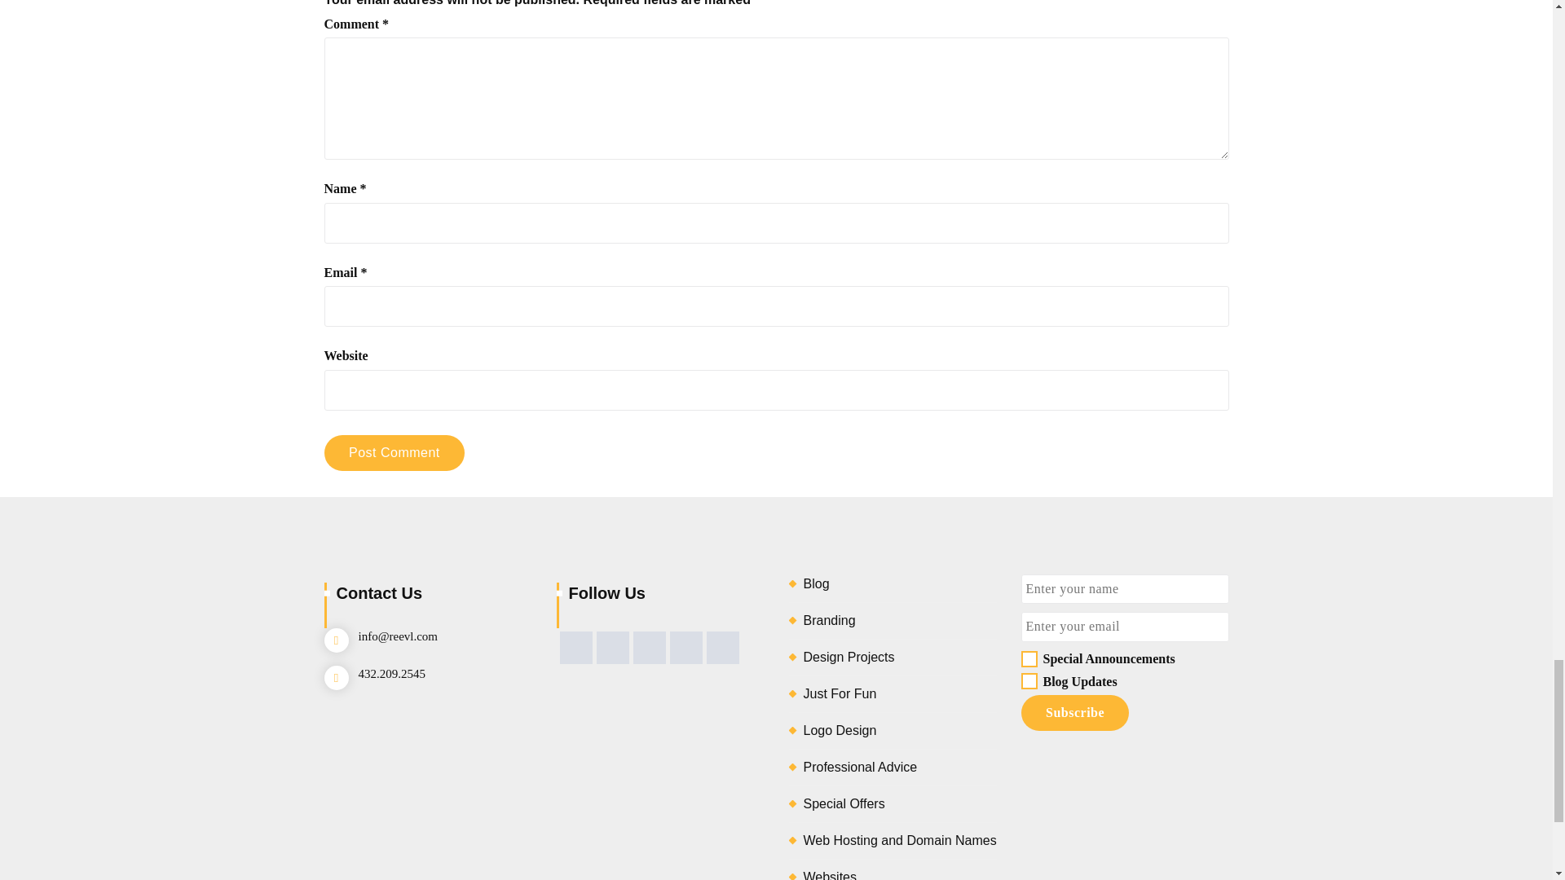 This screenshot has height=880, width=1565. What do you see at coordinates (1028, 681) in the screenshot?
I see `f0509ba12127` at bounding box center [1028, 681].